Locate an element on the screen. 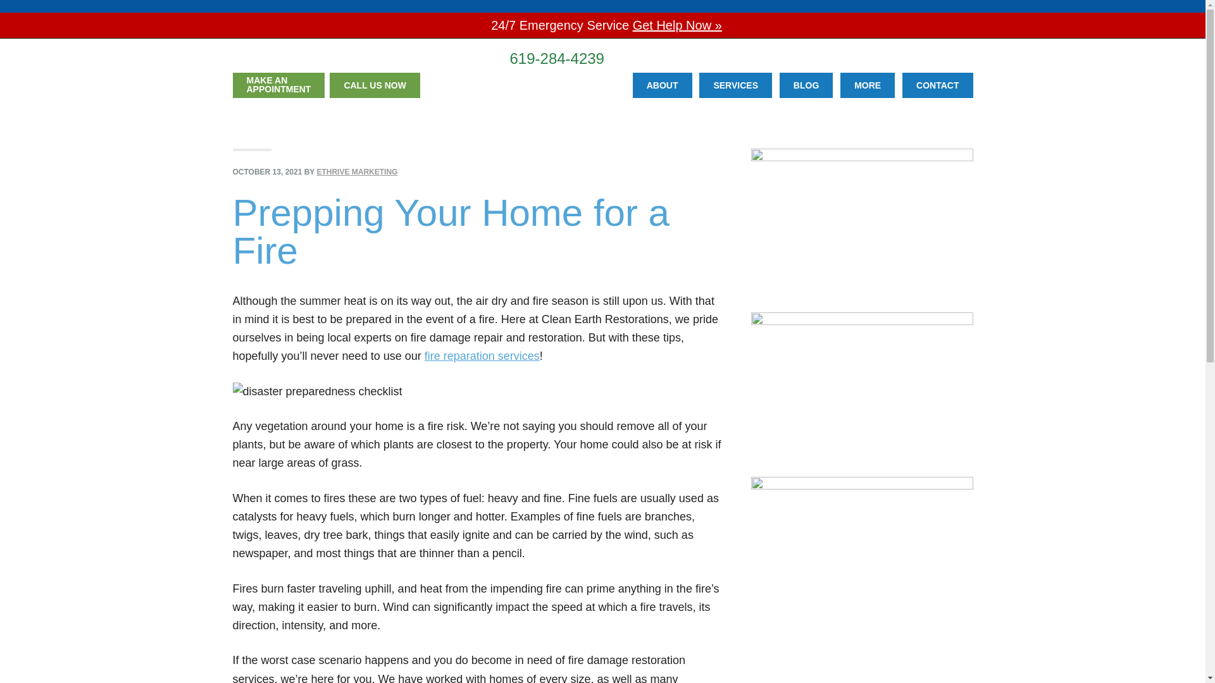  CONTACT is located at coordinates (938, 85).